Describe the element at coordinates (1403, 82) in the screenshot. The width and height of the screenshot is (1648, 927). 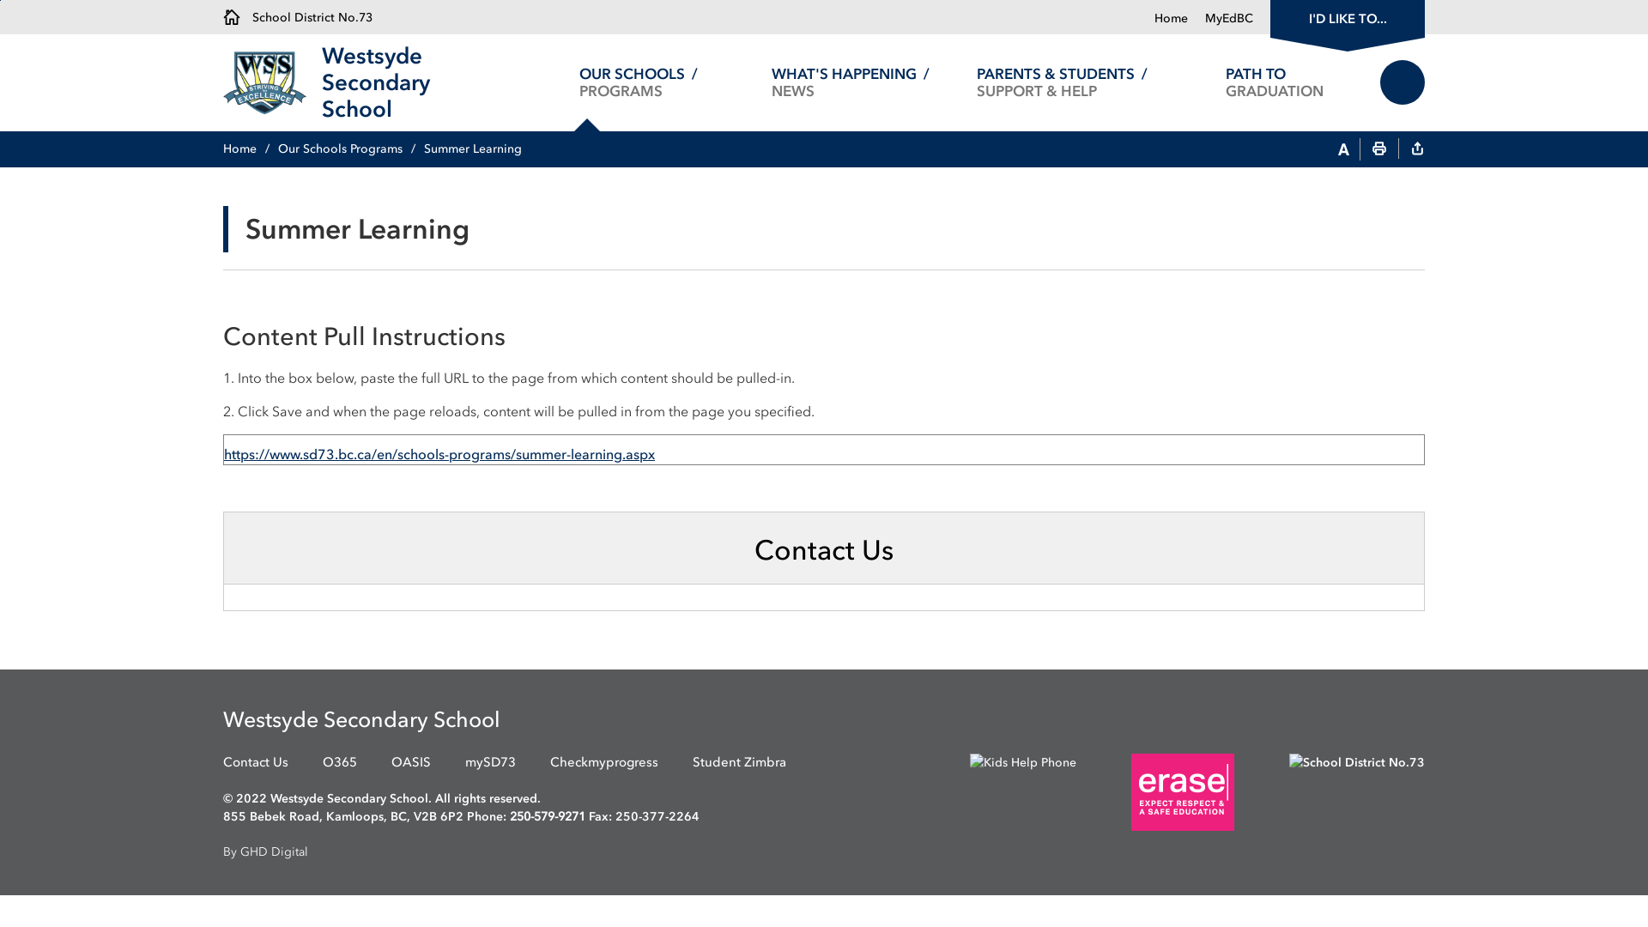
I see `Search` at that location.